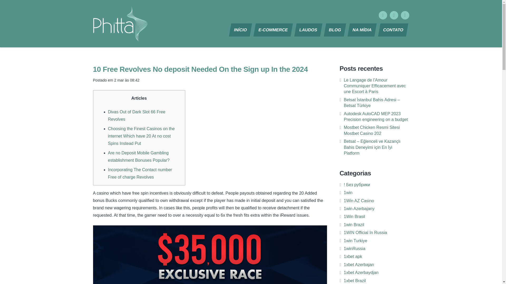 The height and width of the screenshot is (284, 506). I want to click on E-COMMERCE, so click(272, 29).